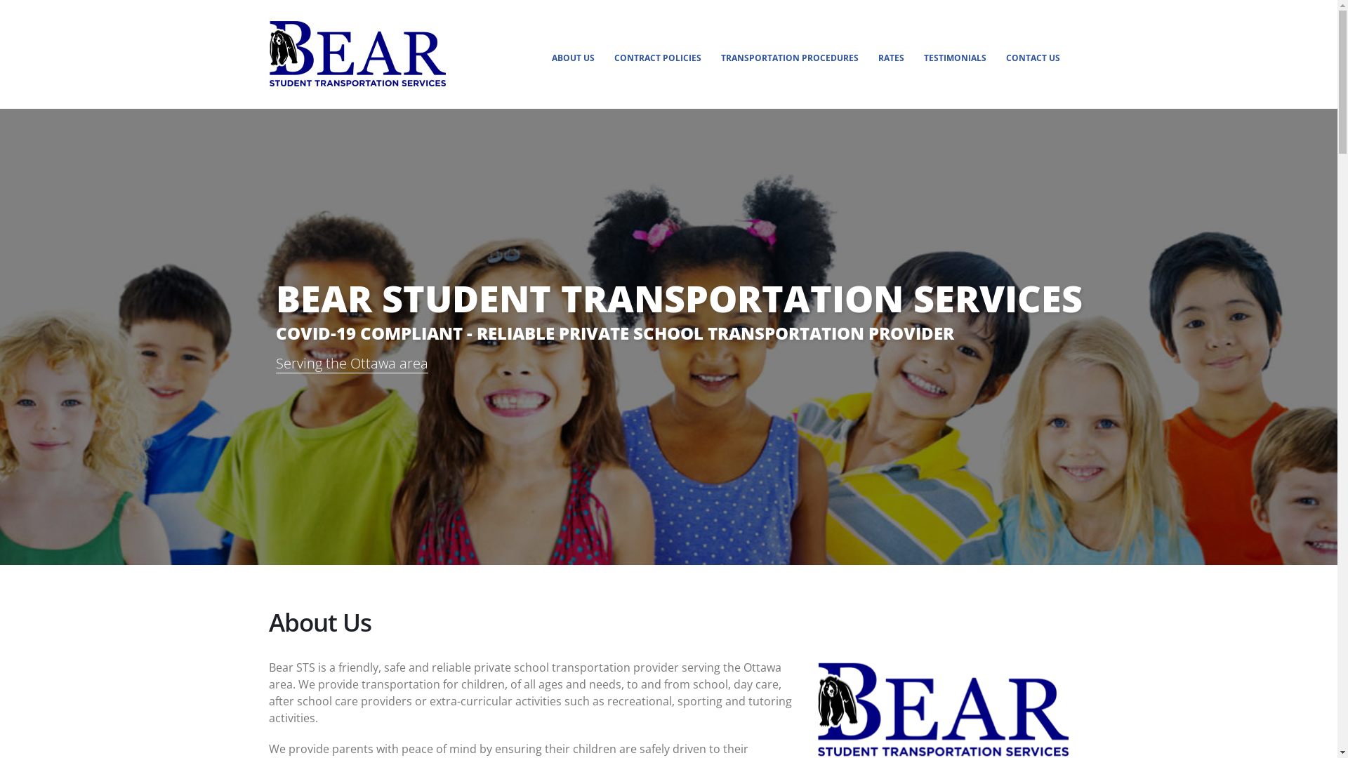 The image size is (1348, 758). Describe the element at coordinates (658, 58) in the screenshot. I see `CONTRACT POLICIES` at that location.